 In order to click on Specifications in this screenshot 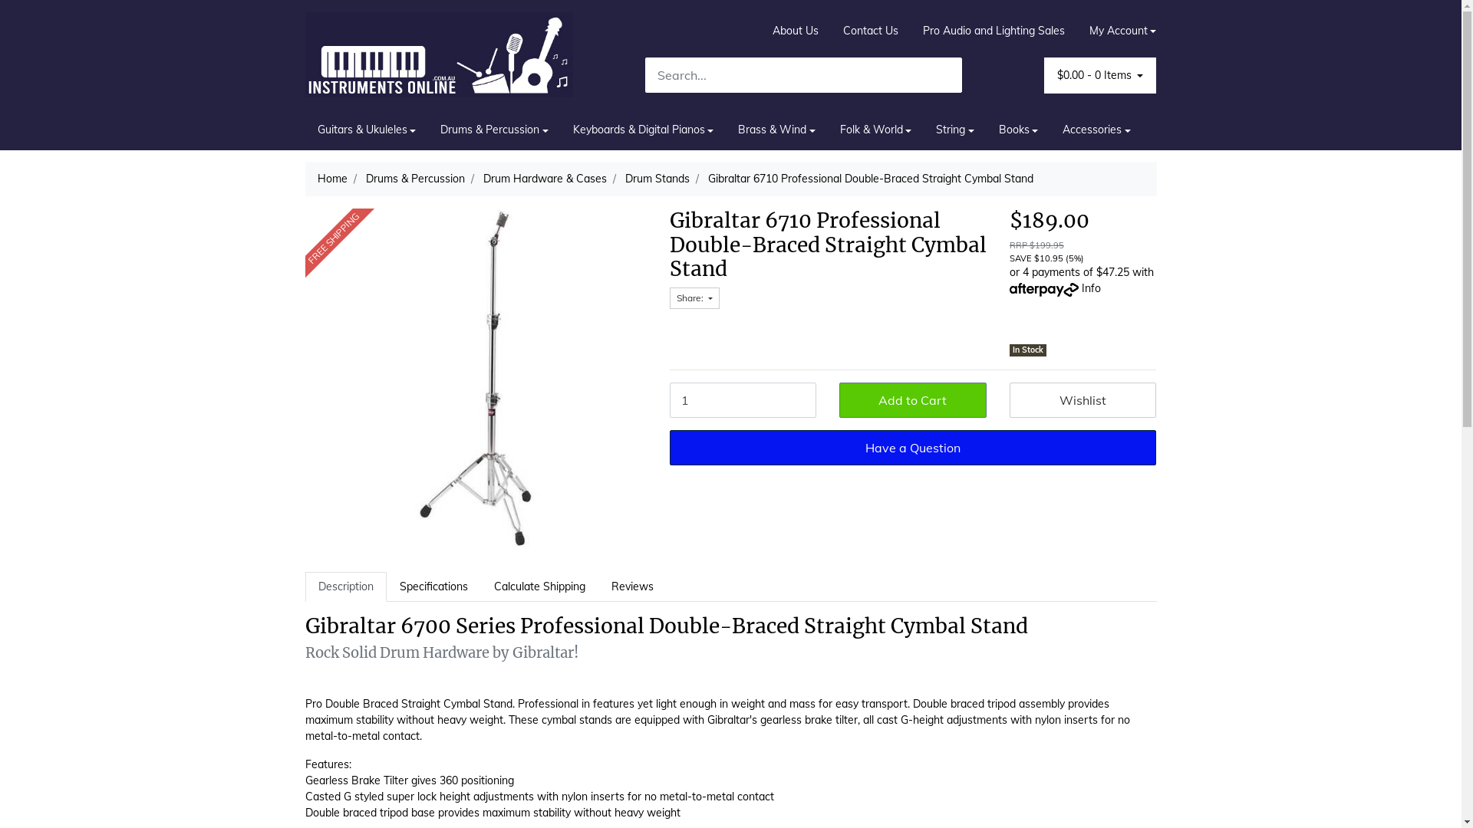, I will do `click(434, 587)`.